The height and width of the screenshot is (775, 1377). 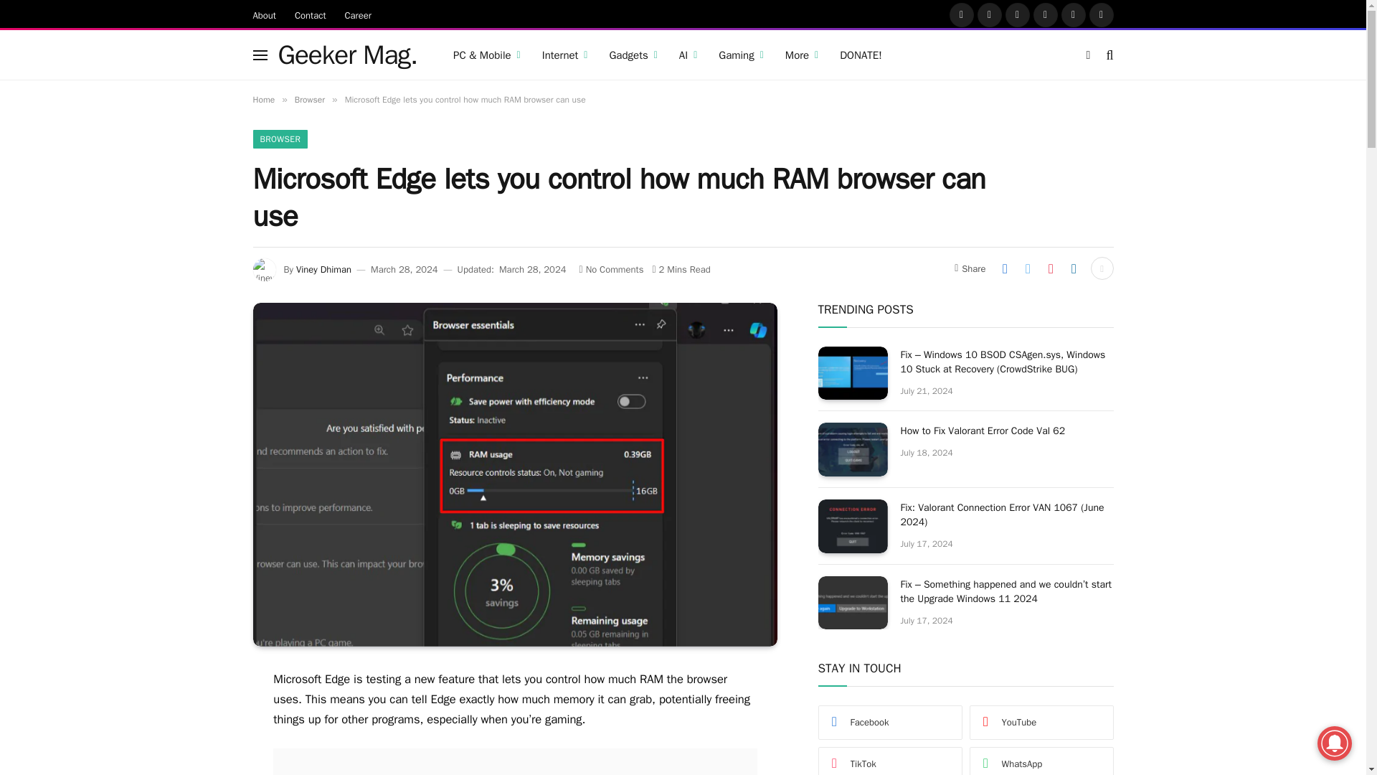 I want to click on Geeker Mag., so click(x=348, y=55).